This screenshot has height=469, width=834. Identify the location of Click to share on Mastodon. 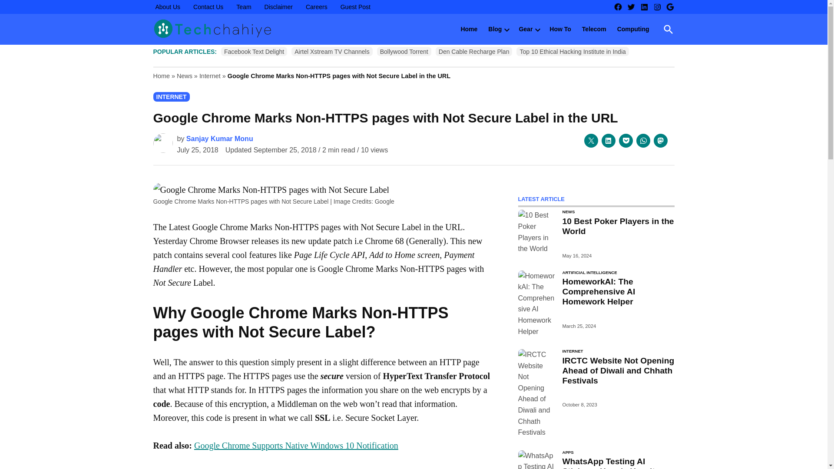
(660, 141).